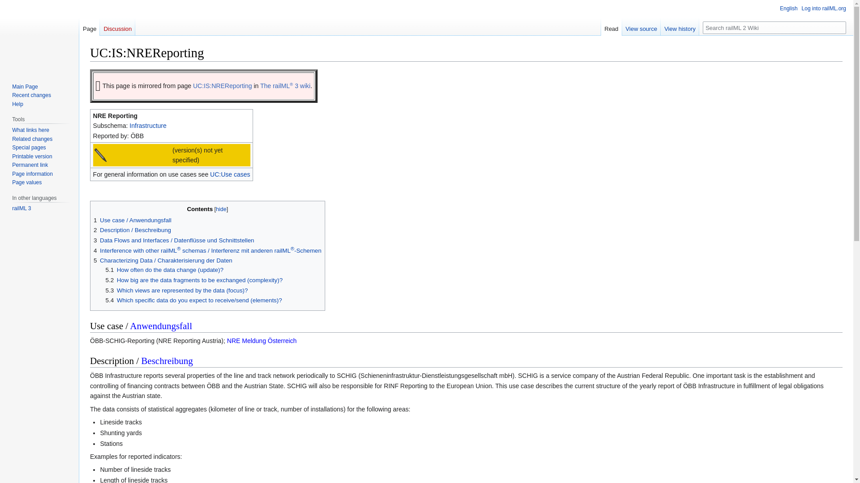  What do you see at coordinates (285, 85) in the screenshot?
I see `wiki3:` at bounding box center [285, 85].